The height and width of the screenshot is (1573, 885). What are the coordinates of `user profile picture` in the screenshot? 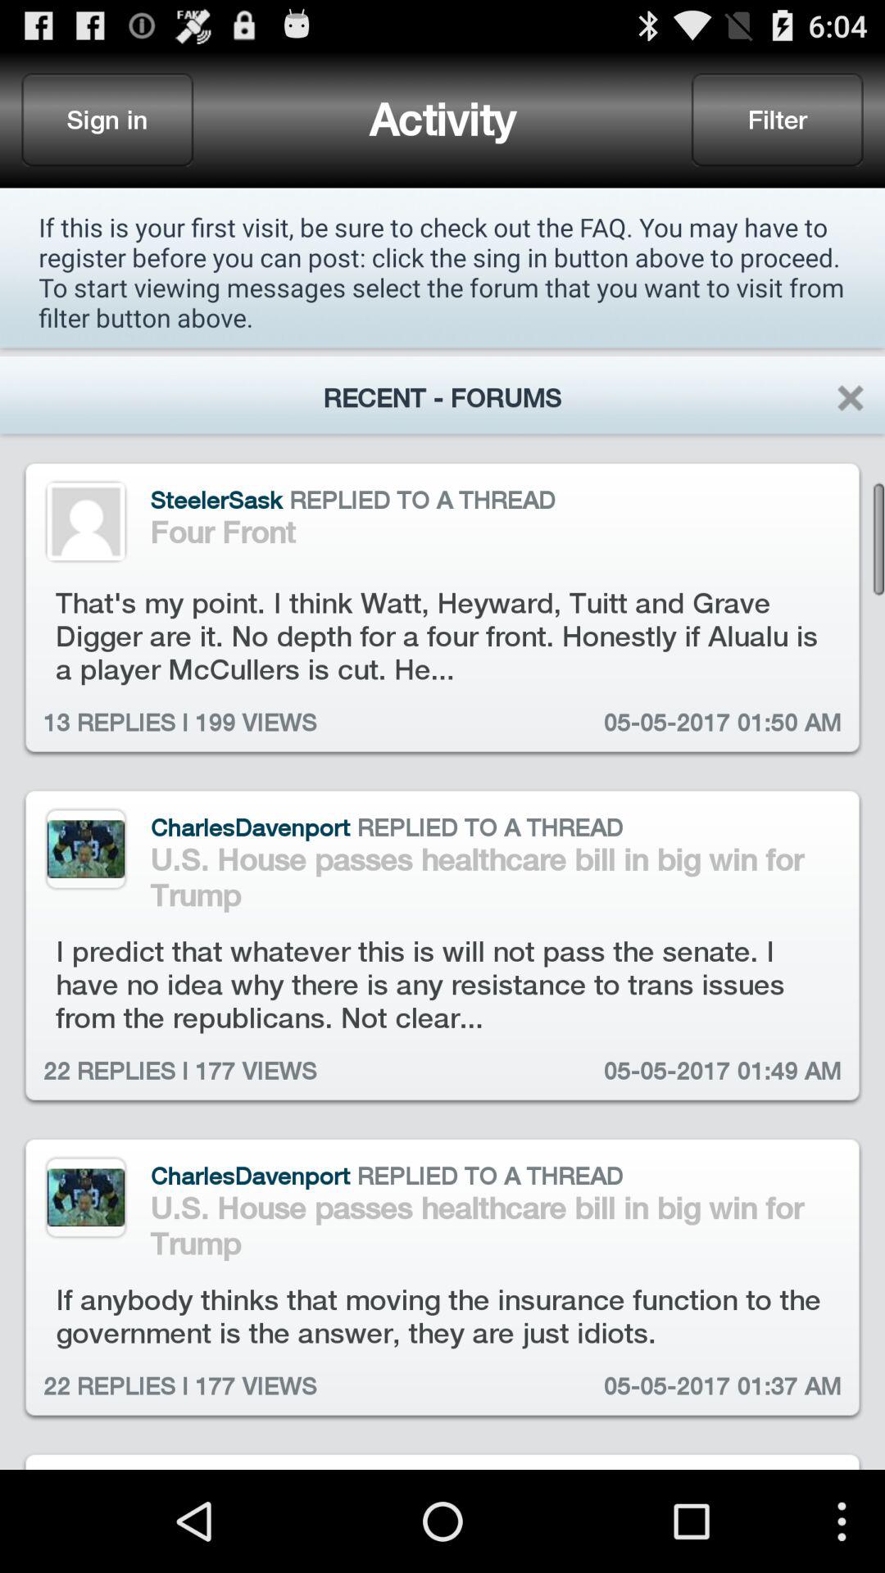 It's located at (85, 521).